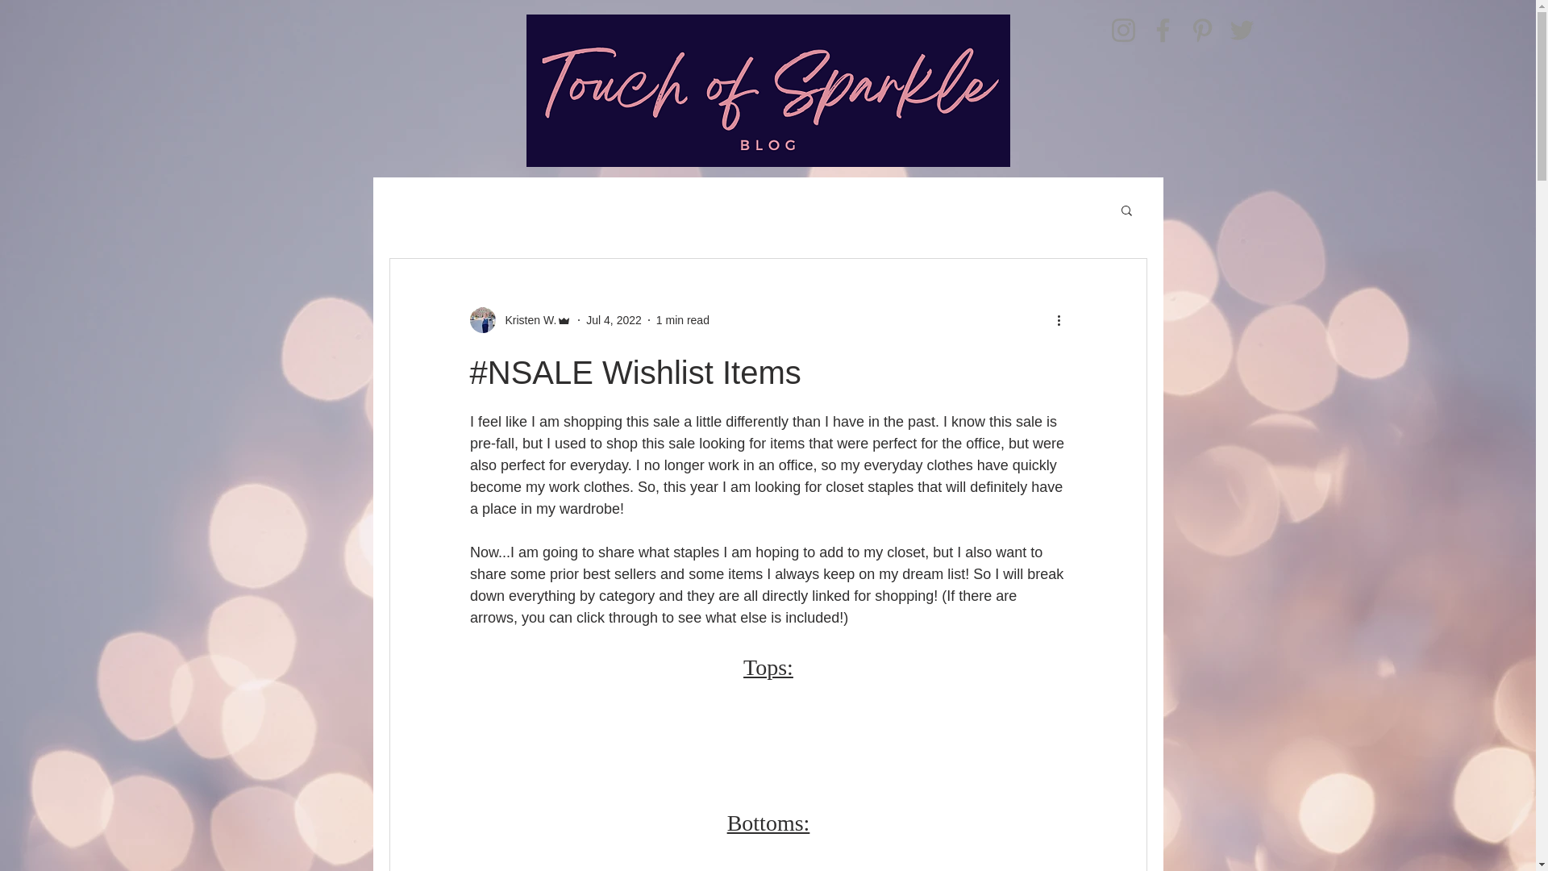 This screenshot has height=871, width=1548. I want to click on 1 min read, so click(682, 319).